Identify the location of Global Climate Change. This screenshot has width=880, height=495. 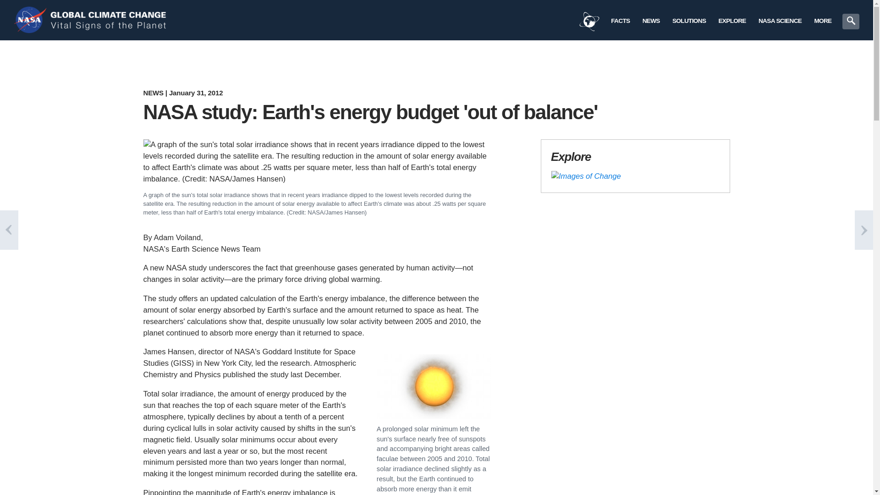
(110, 20).